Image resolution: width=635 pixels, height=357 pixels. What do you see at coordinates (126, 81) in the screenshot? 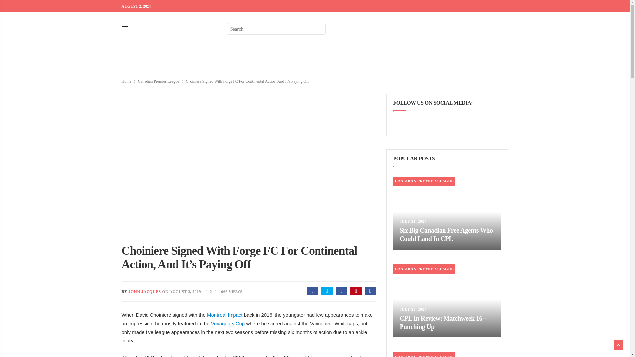
I see `Home` at bounding box center [126, 81].